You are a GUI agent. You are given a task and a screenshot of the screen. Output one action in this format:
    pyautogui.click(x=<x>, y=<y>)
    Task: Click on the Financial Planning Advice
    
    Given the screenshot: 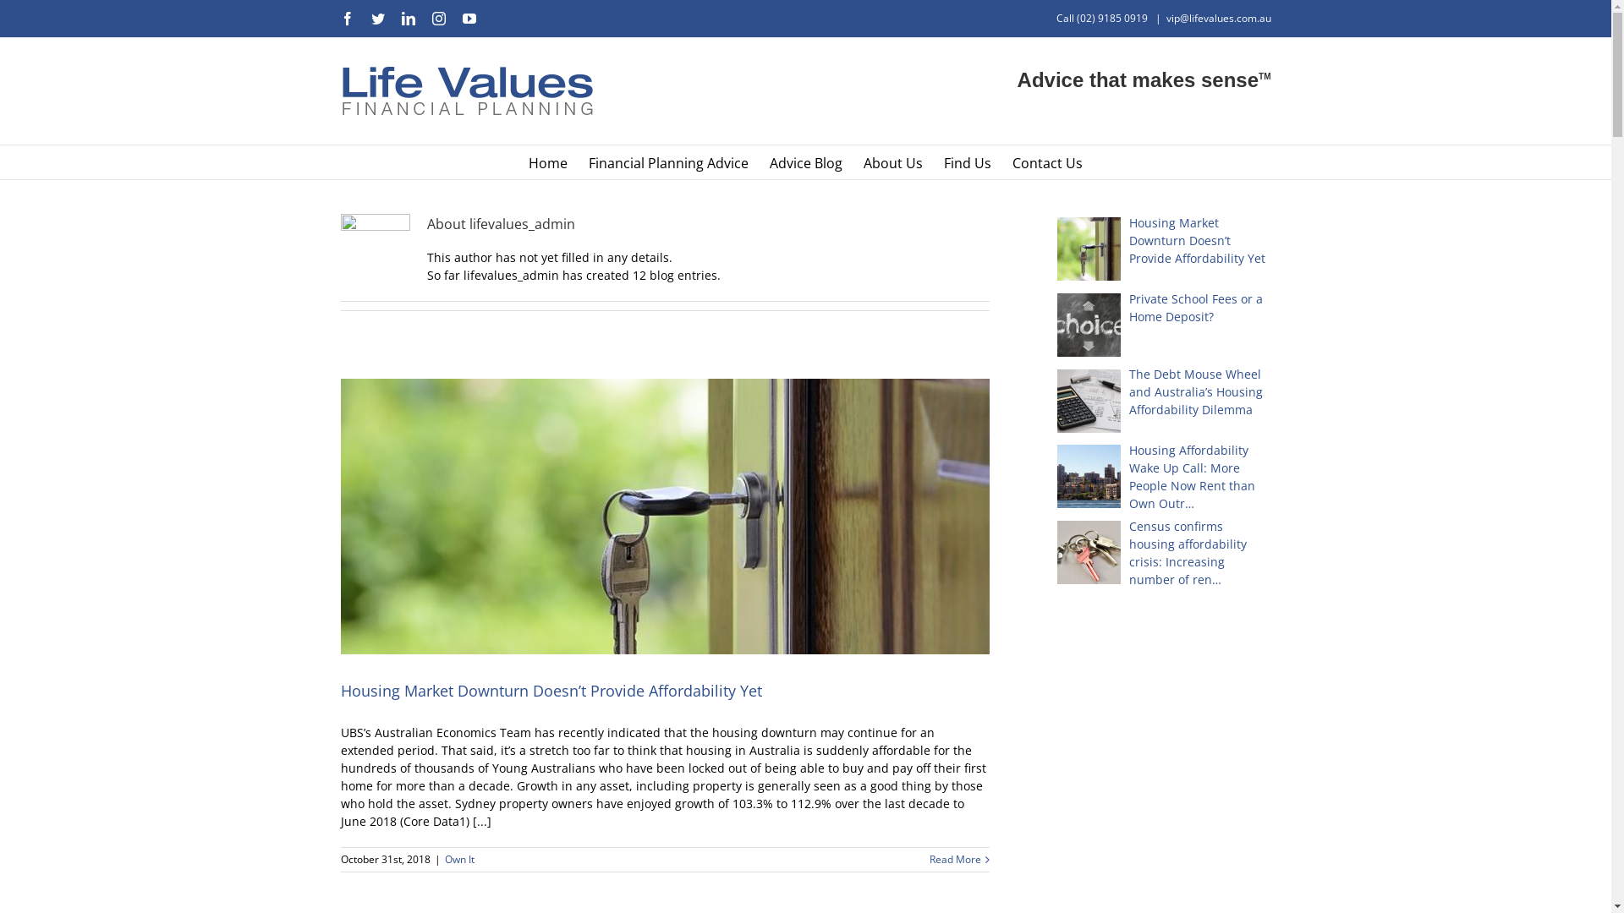 What is the action you would take?
    pyautogui.click(x=668, y=162)
    